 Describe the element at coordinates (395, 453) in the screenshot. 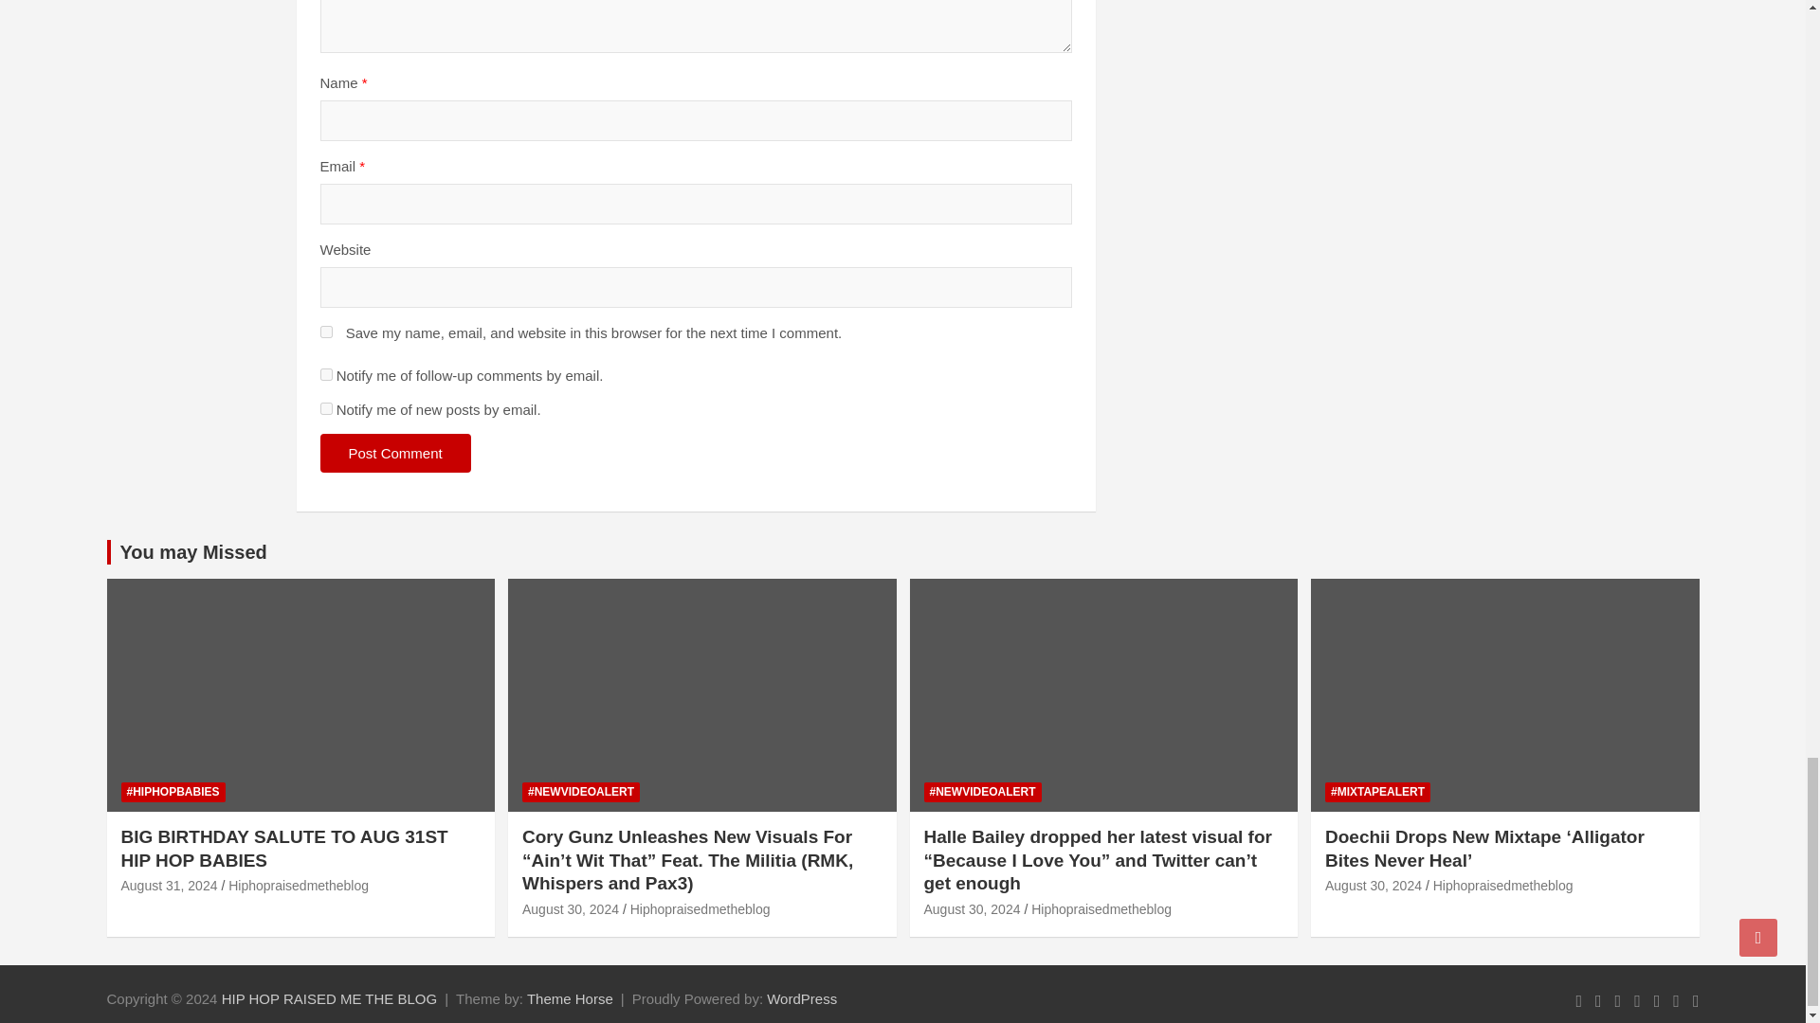

I see `Post Comment` at that location.